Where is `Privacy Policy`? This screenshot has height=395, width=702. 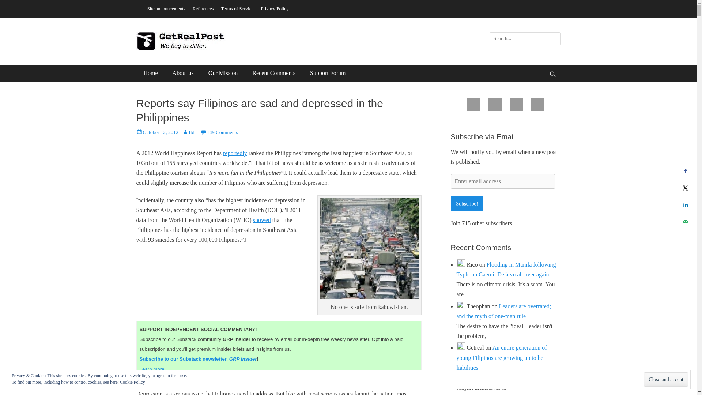
Privacy Policy is located at coordinates (274, 8).